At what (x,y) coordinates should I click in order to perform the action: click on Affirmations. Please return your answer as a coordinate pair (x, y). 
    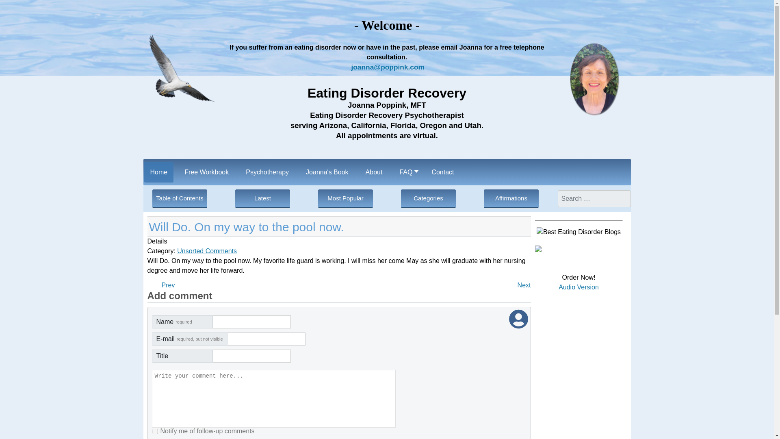
    Looking at the image, I should click on (511, 198).